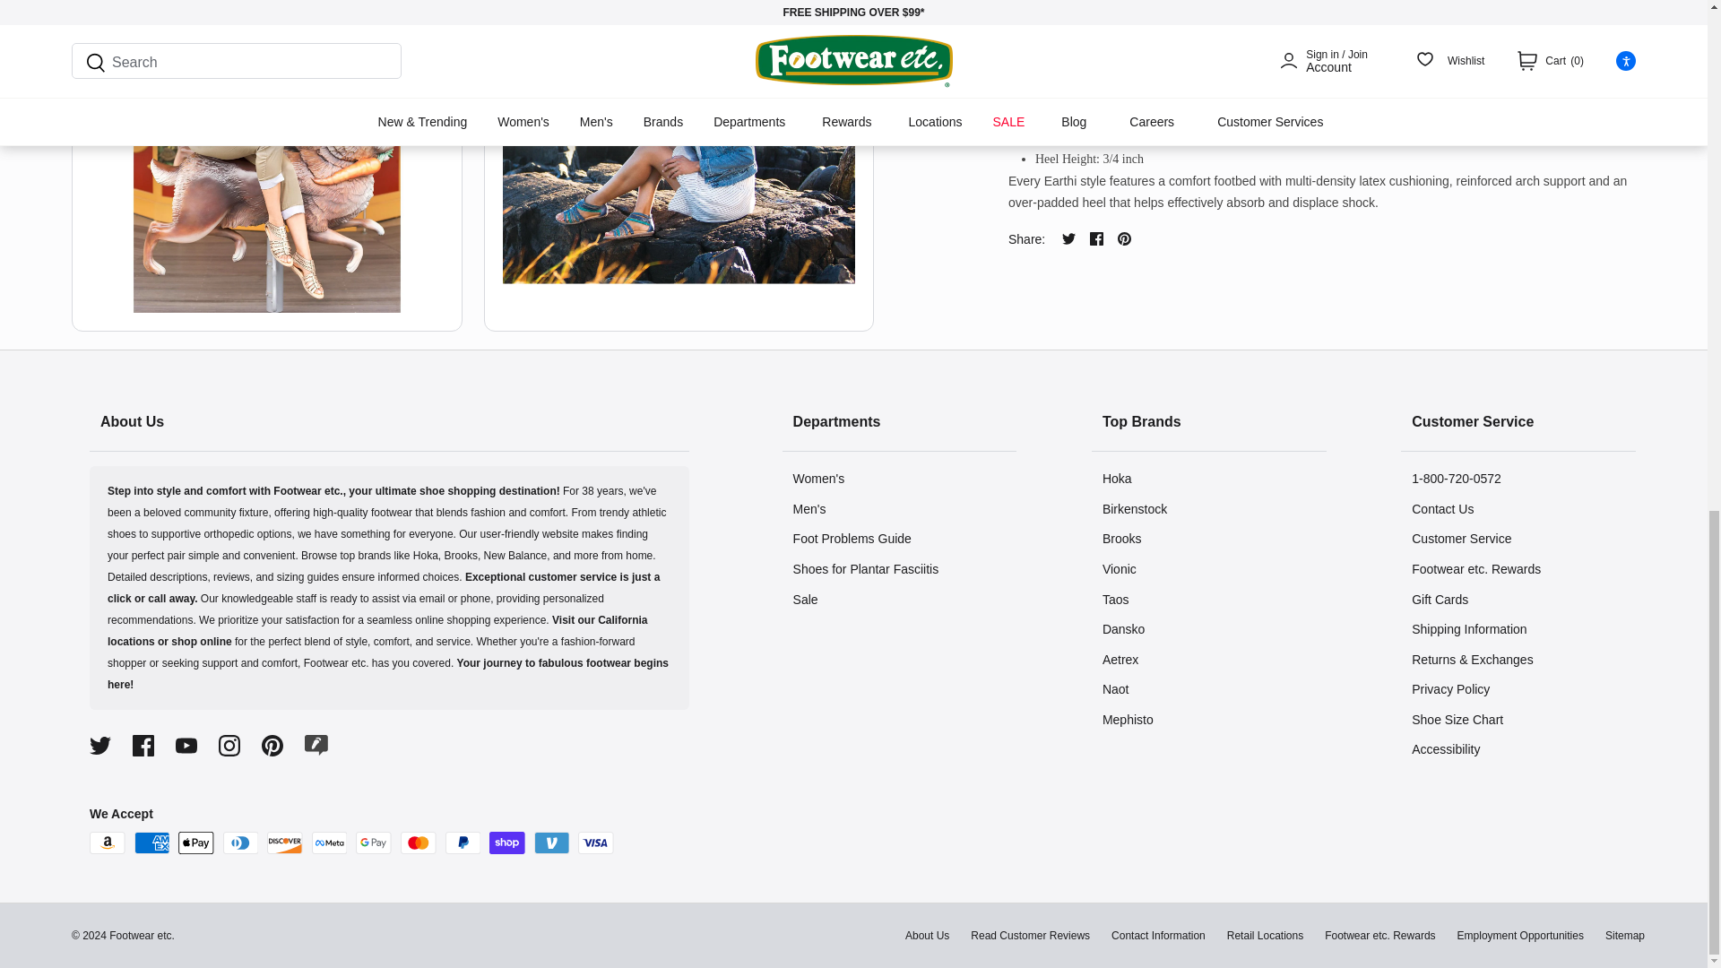 Image resolution: width=1721 pixels, height=968 pixels. What do you see at coordinates (143, 745) in the screenshot?
I see `Facebook` at bounding box center [143, 745].